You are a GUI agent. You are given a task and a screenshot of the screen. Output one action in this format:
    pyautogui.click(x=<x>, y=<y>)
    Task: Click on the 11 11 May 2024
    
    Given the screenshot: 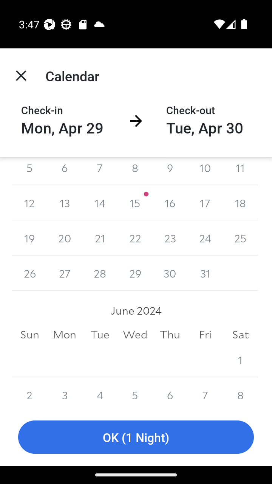 What is the action you would take?
    pyautogui.click(x=240, y=171)
    